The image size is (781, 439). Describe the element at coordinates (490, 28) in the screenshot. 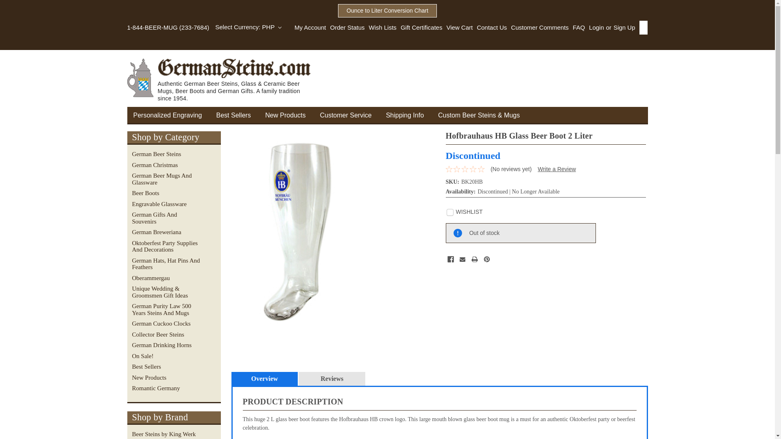

I see `Contact Us` at that location.